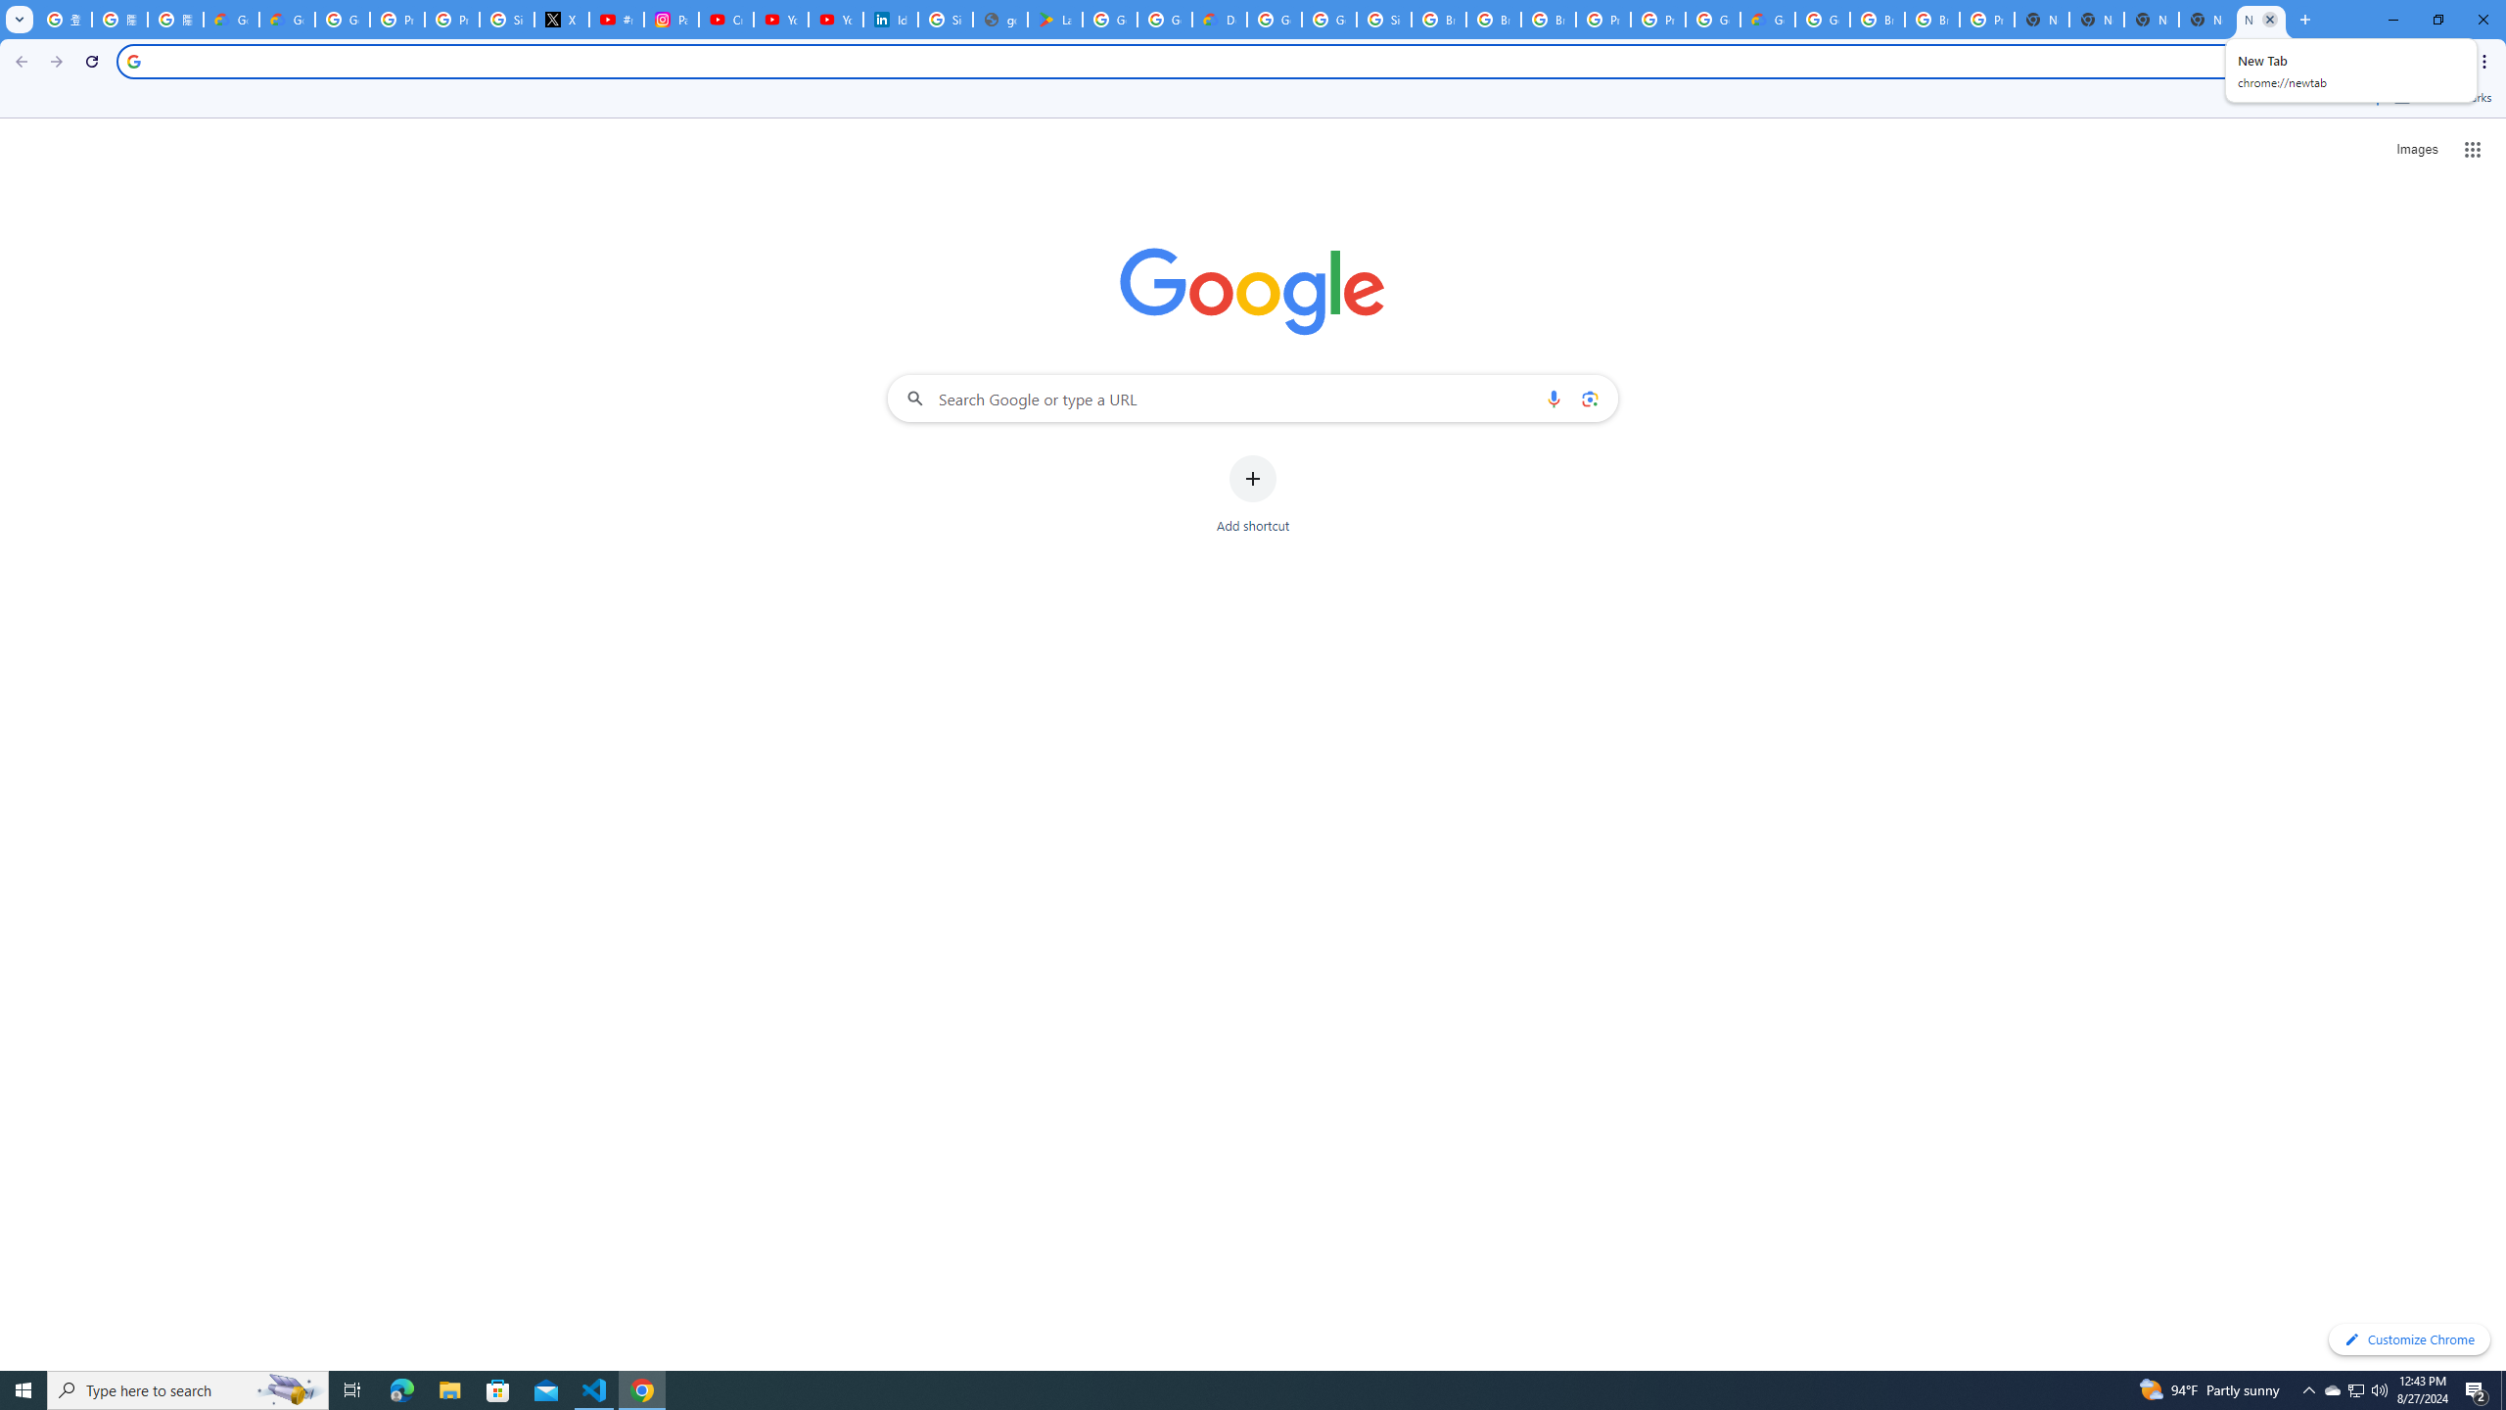 Image resolution: width=2506 pixels, height=1410 pixels. Describe the element at coordinates (1253, 494) in the screenshot. I see `Add shortcut` at that location.